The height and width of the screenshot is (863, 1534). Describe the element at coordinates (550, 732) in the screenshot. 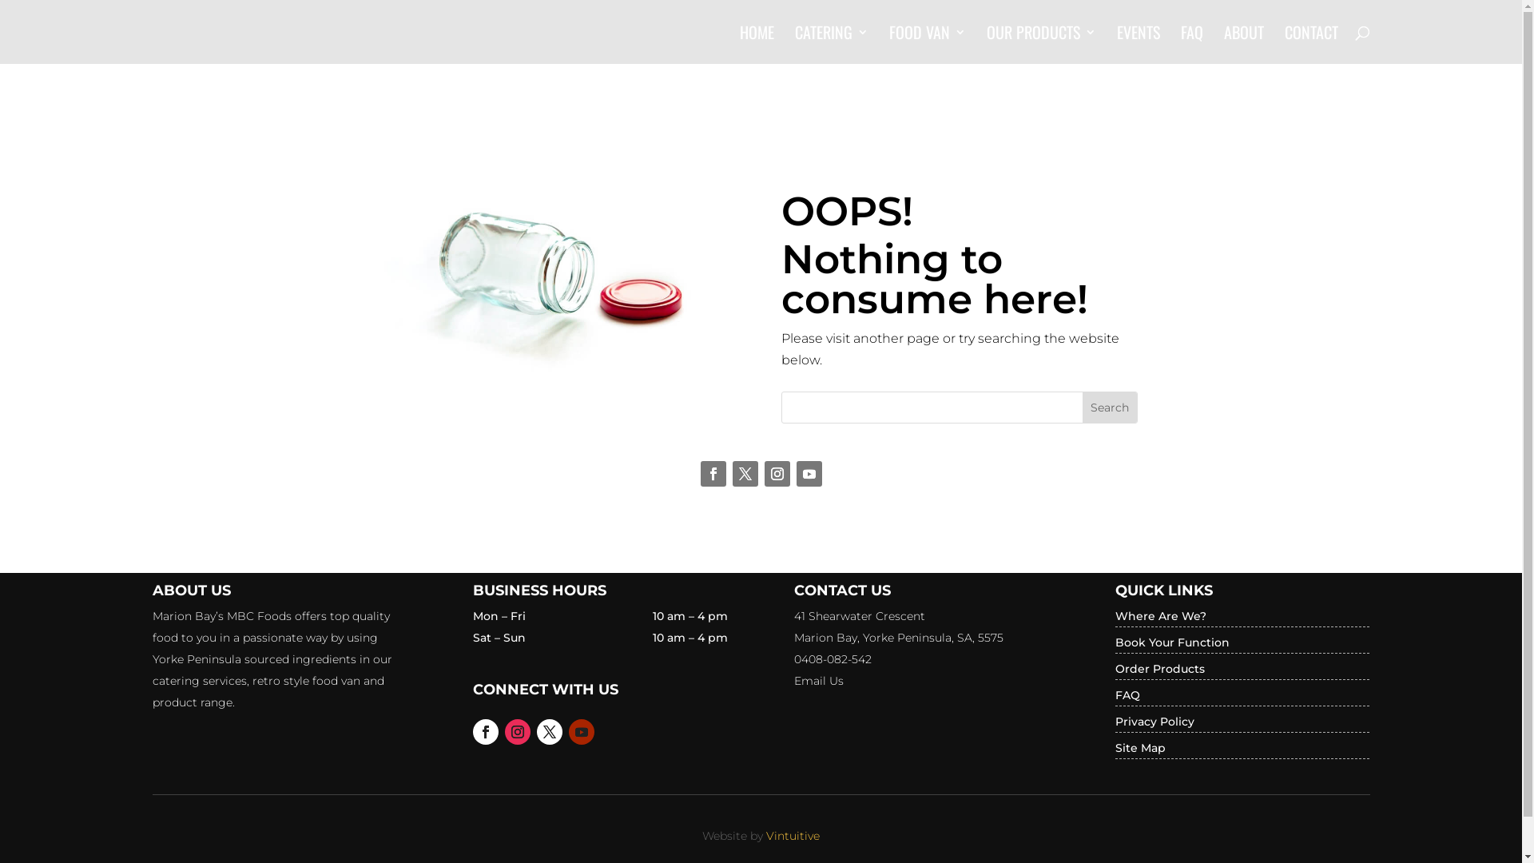

I see `Follow on X` at that location.